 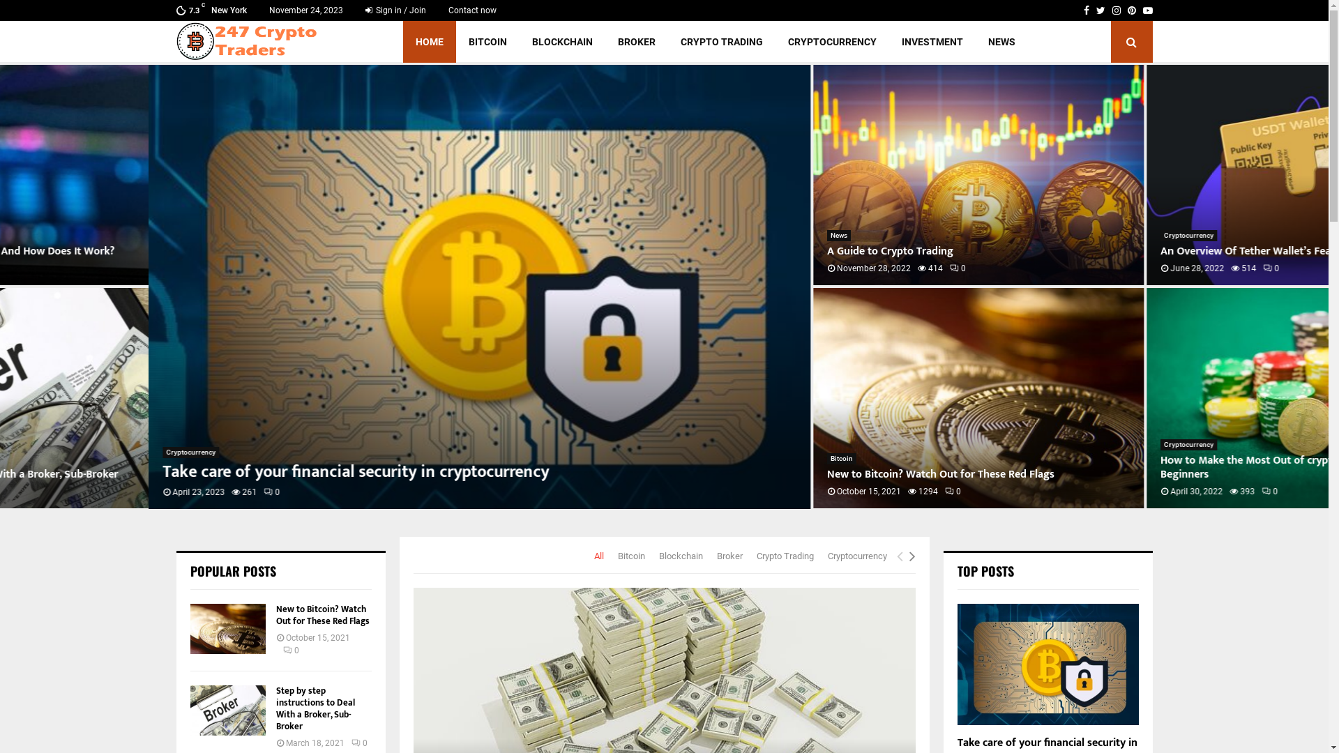 What do you see at coordinates (681, 556) in the screenshot?
I see `Blockchain` at bounding box center [681, 556].